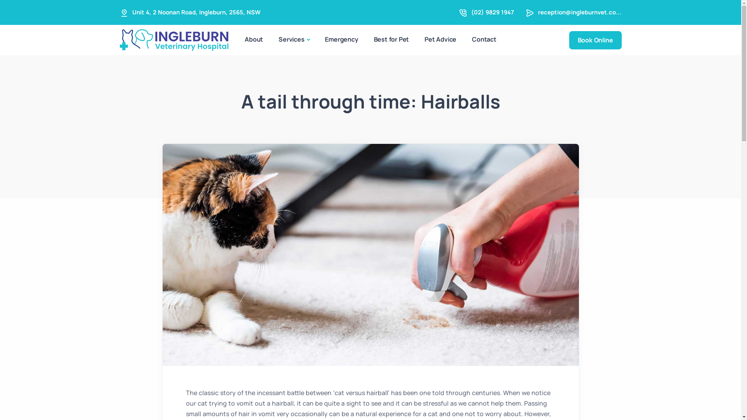 The image size is (747, 420). Describe the element at coordinates (440, 40) in the screenshot. I see `Pet Advice` at that location.